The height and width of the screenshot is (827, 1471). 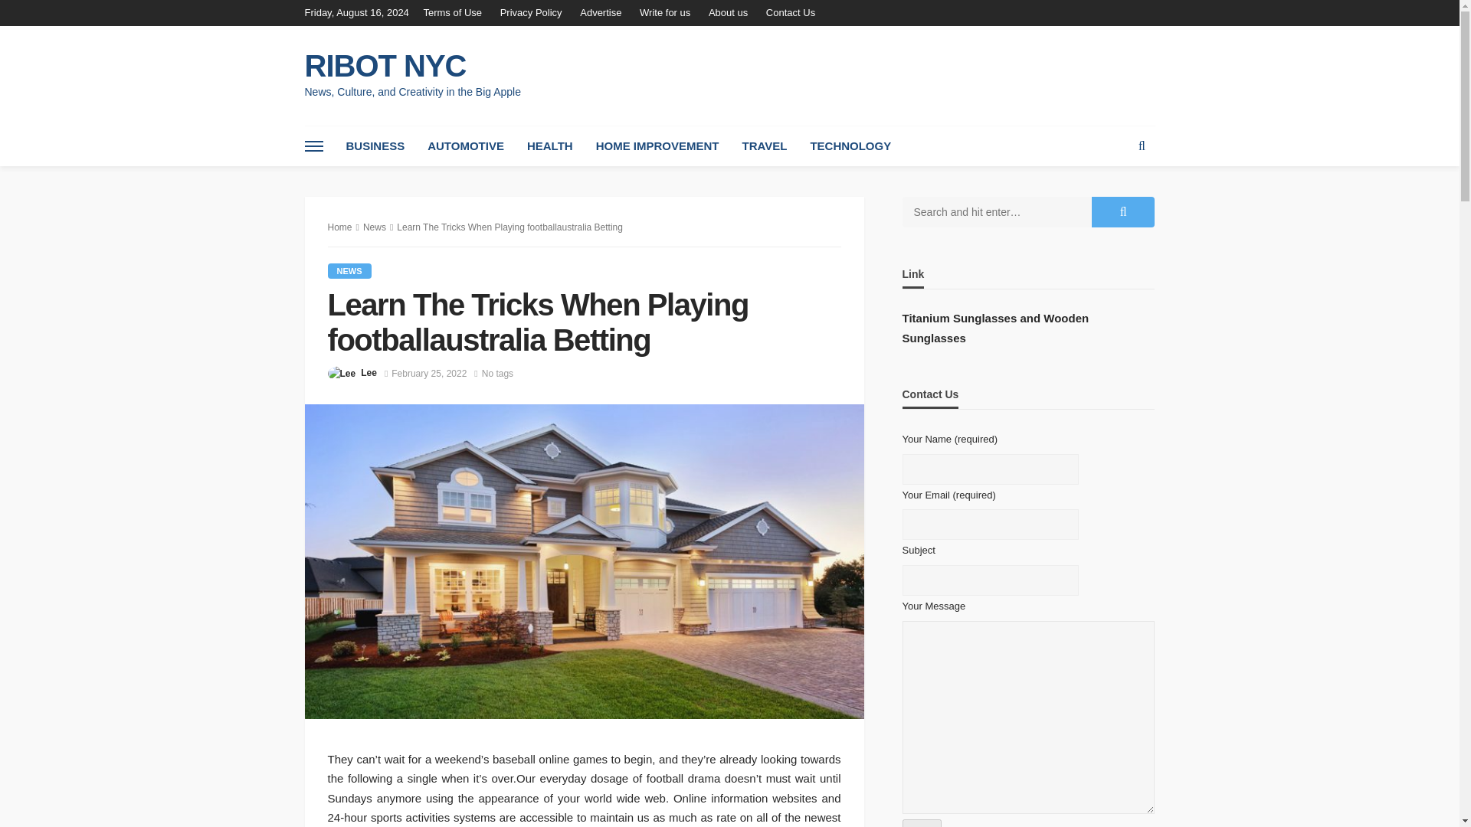 What do you see at coordinates (550, 146) in the screenshot?
I see `HEALTH` at bounding box center [550, 146].